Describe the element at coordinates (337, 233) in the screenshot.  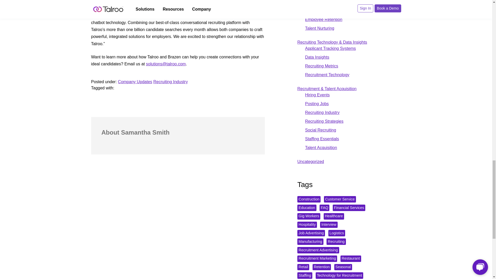
I see `Logistics Tag` at that location.